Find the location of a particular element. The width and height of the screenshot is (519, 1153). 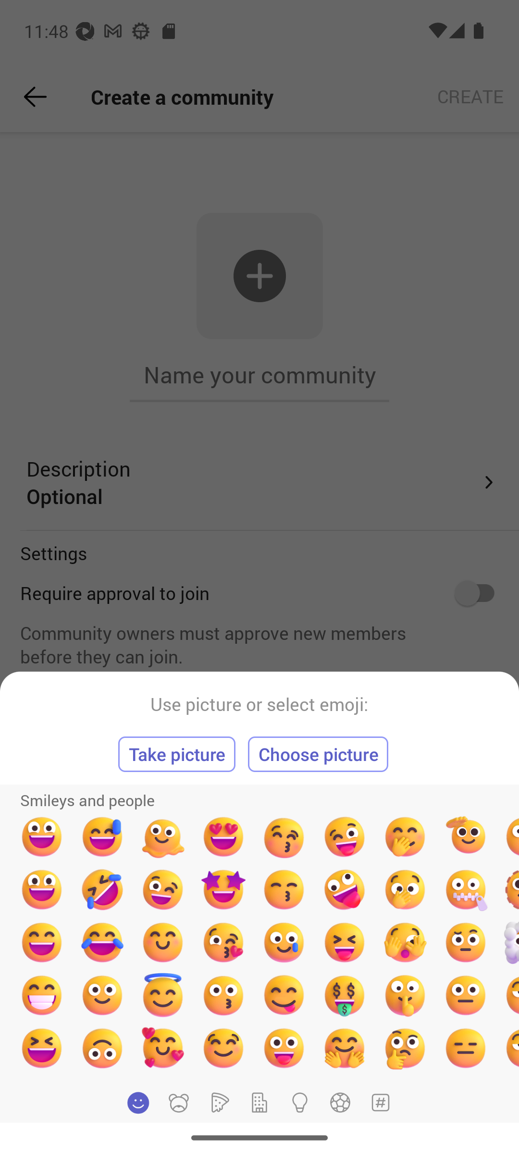

Smiling face with tear emoji is located at coordinates (284, 943).